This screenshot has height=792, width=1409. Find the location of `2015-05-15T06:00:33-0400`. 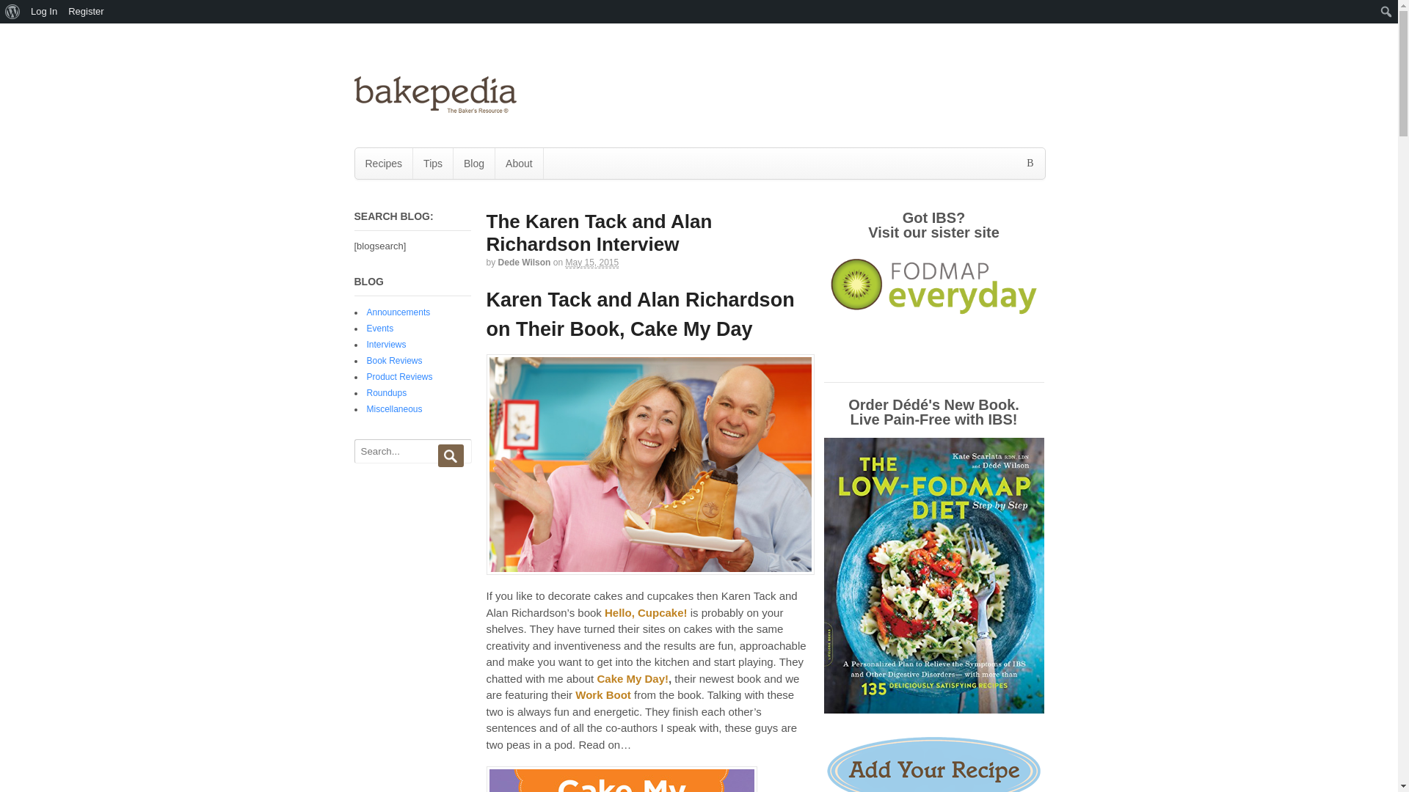

2015-05-15T06:00:33-0400 is located at coordinates (591, 263).